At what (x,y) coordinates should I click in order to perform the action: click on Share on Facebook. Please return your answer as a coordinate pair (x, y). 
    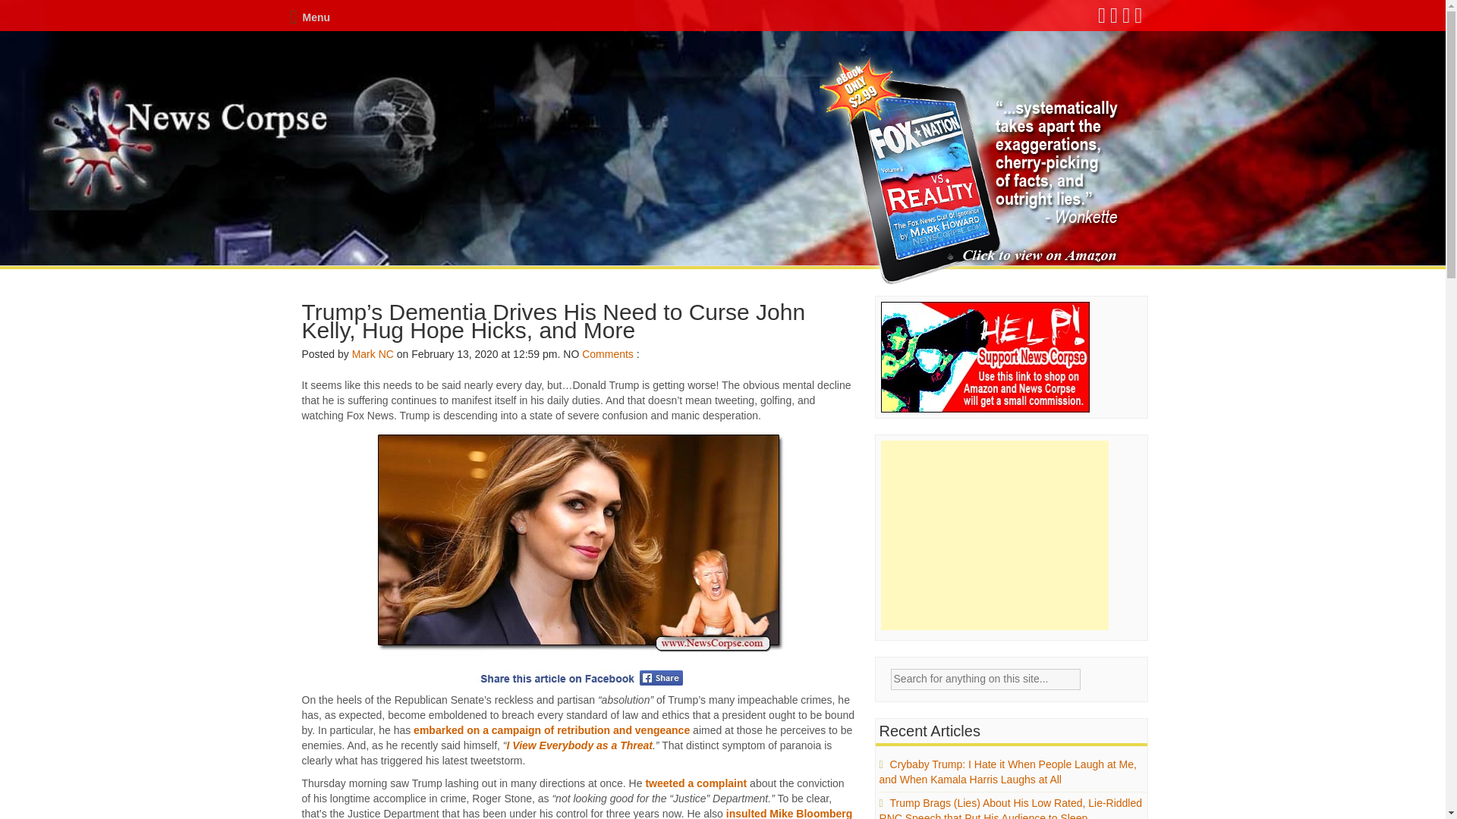
    Looking at the image, I should click on (578, 678).